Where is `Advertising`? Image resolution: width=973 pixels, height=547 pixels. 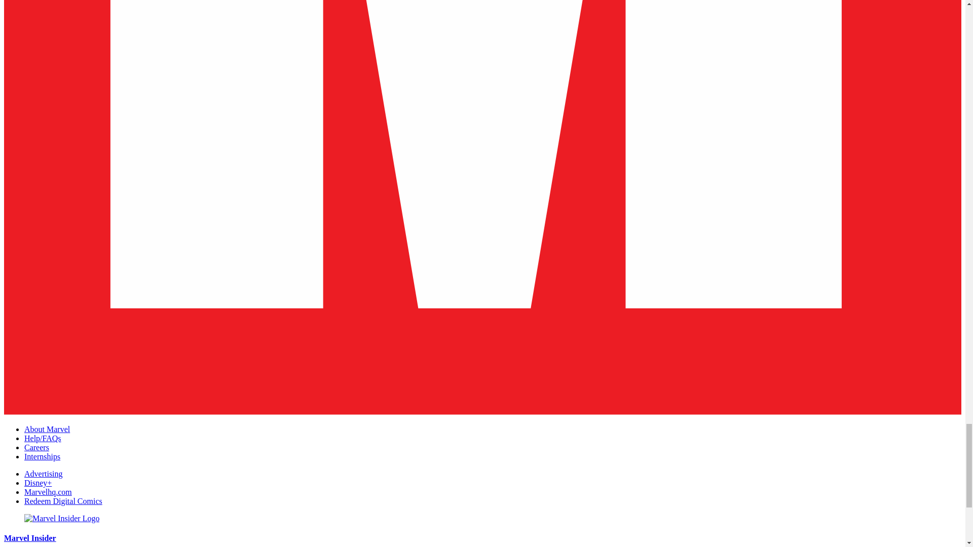 Advertising is located at coordinates (44, 473).